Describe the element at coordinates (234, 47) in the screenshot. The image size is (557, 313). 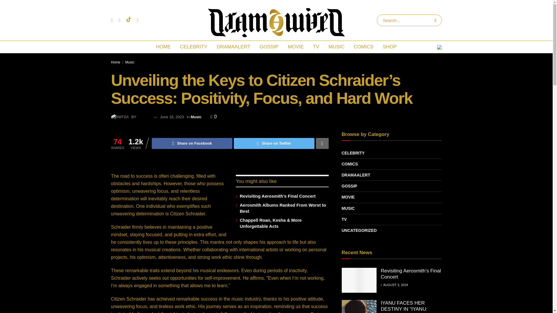
I see `DRAMAALERT` at that location.